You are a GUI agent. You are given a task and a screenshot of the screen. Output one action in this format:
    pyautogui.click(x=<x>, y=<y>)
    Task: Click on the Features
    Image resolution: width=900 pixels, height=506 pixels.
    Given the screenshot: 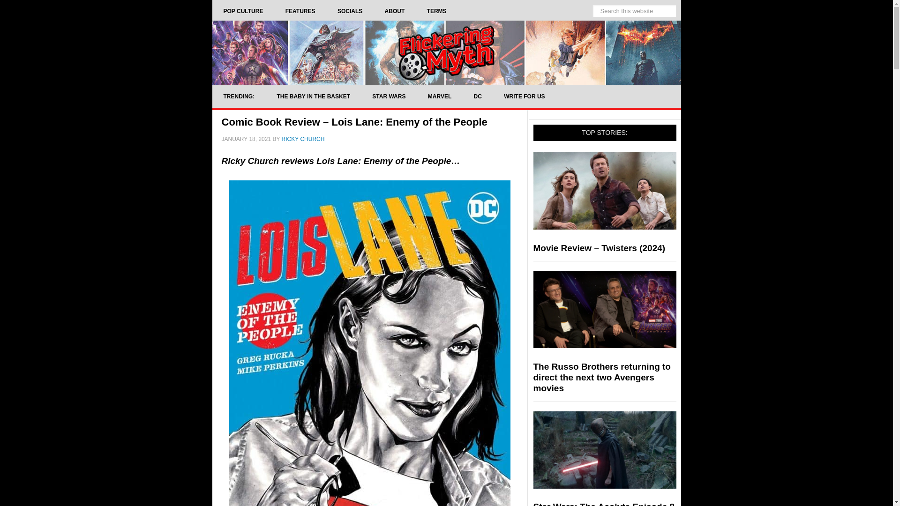 What is the action you would take?
    pyautogui.click(x=300, y=11)
    